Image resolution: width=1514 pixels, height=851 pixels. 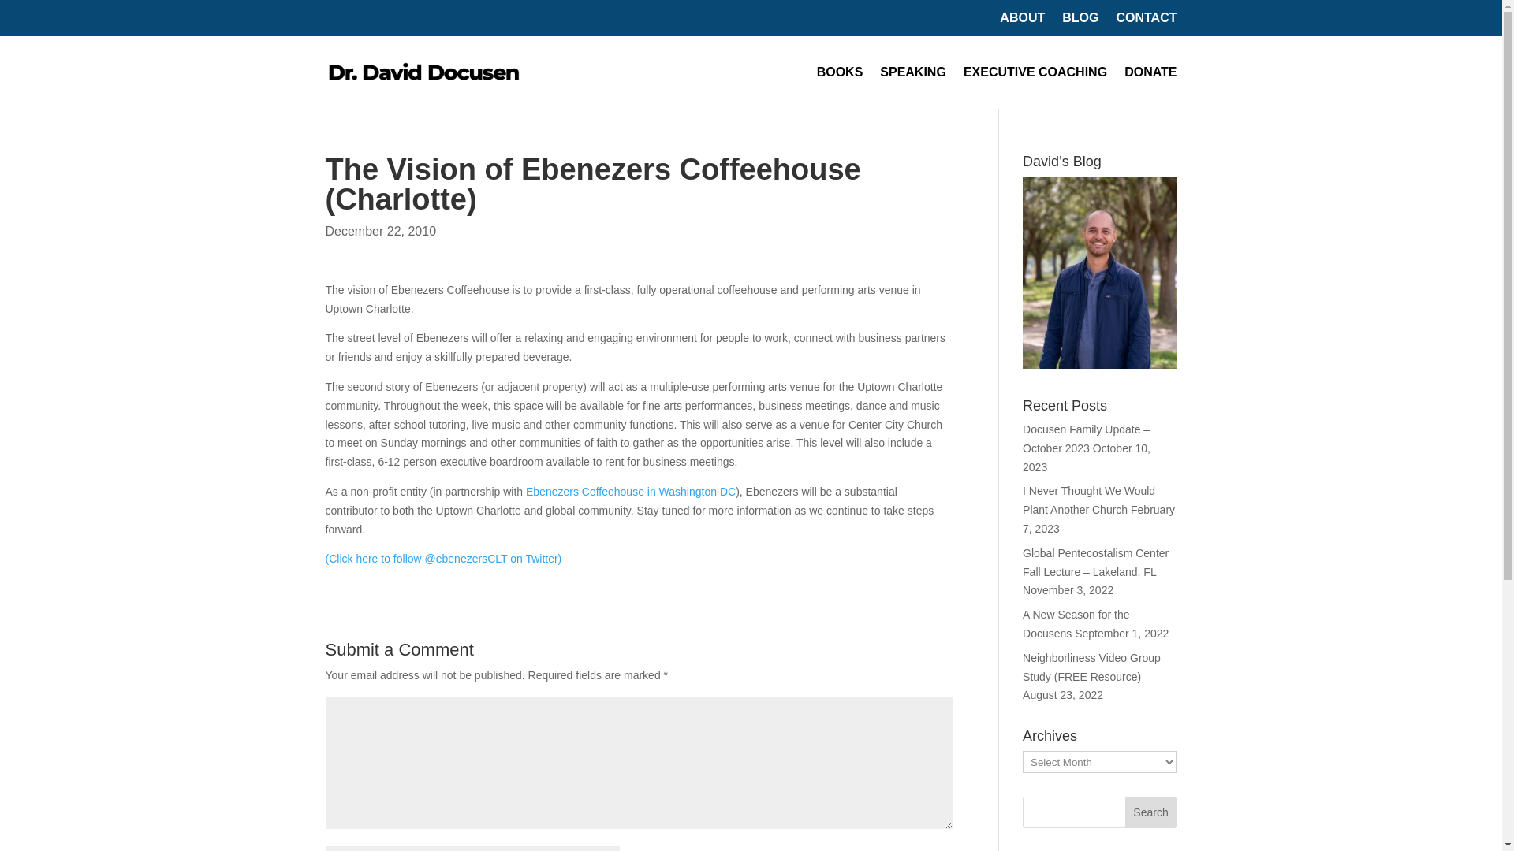 What do you see at coordinates (1076, 624) in the screenshot?
I see `A New Season for the Docusens` at bounding box center [1076, 624].